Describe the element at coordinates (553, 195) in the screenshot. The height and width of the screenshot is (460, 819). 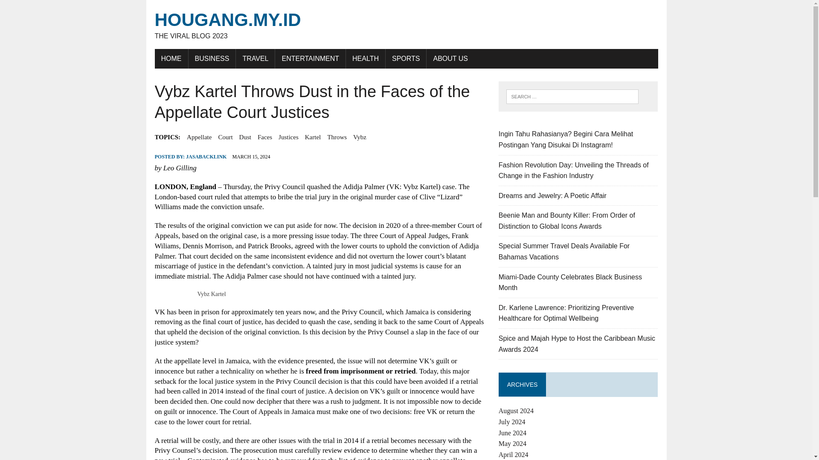
I see `Dreams and Jewelry: A Poetic Affair` at that location.